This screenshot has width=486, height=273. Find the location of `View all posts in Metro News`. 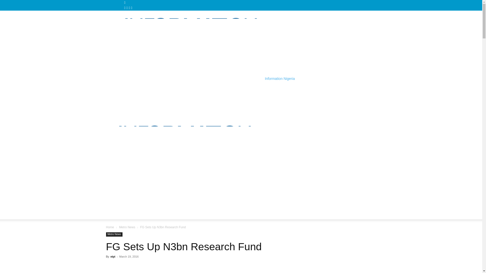

View all posts in Metro News is located at coordinates (127, 227).